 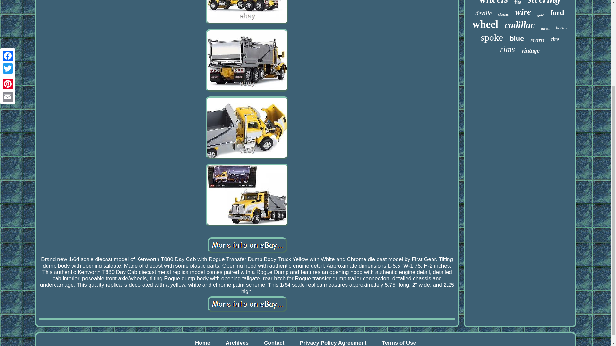 What do you see at coordinates (483, 13) in the screenshot?
I see `deville` at bounding box center [483, 13].